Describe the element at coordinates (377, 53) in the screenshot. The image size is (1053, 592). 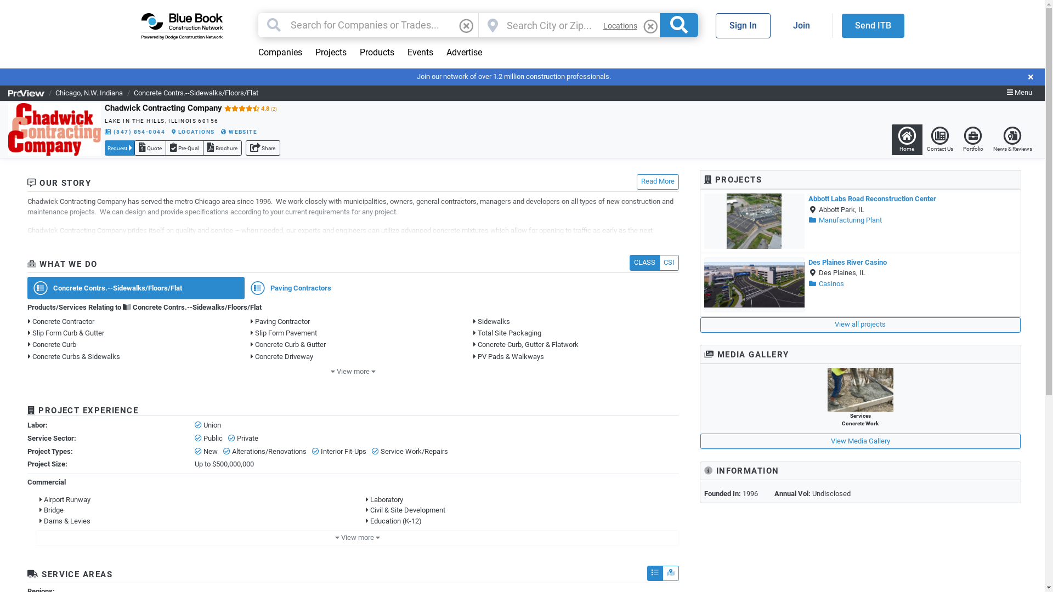
I see `Products` at that location.